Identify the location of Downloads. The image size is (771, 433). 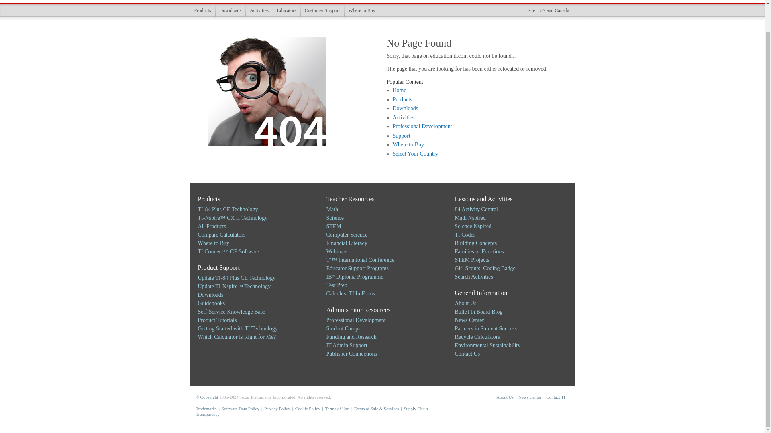
(230, 10).